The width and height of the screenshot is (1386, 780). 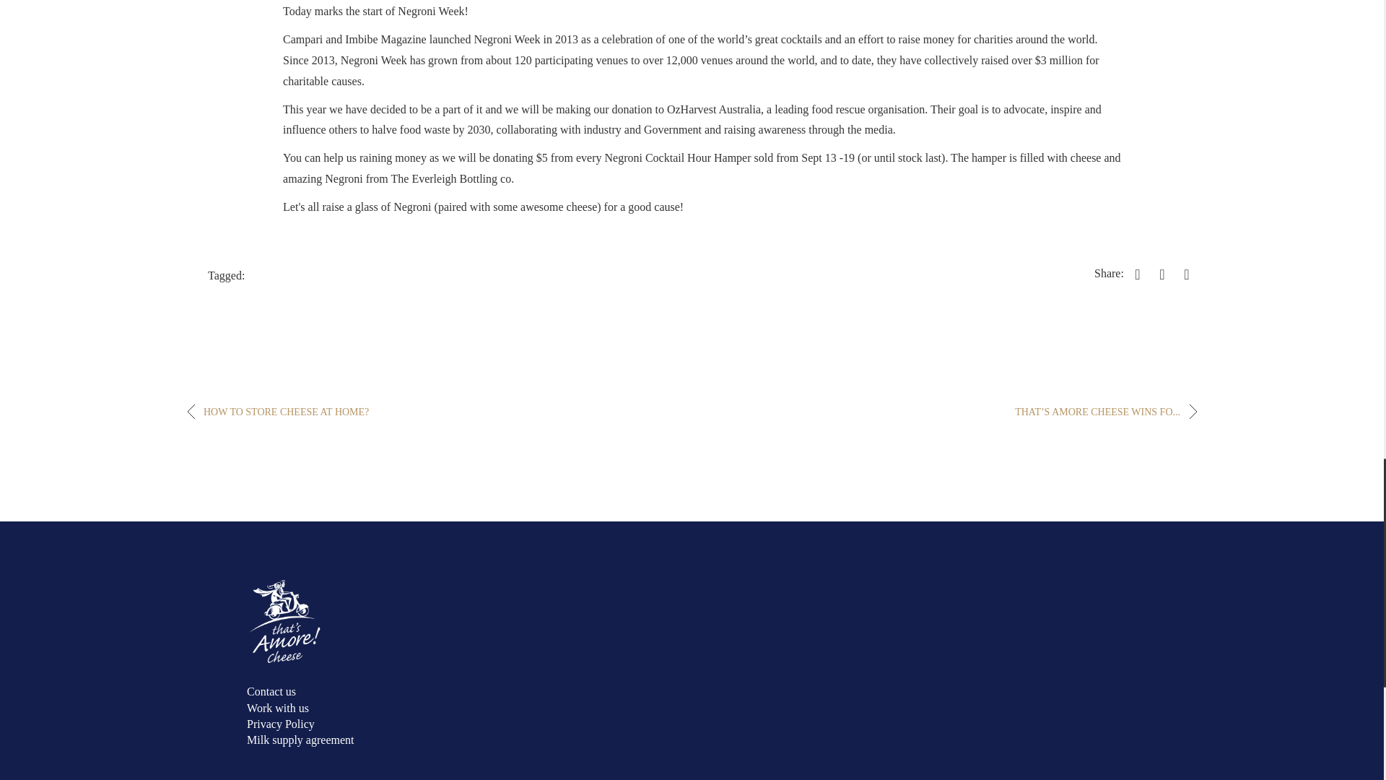 What do you see at coordinates (431, 10) in the screenshot?
I see `Negroni Week` at bounding box center [431, 10].